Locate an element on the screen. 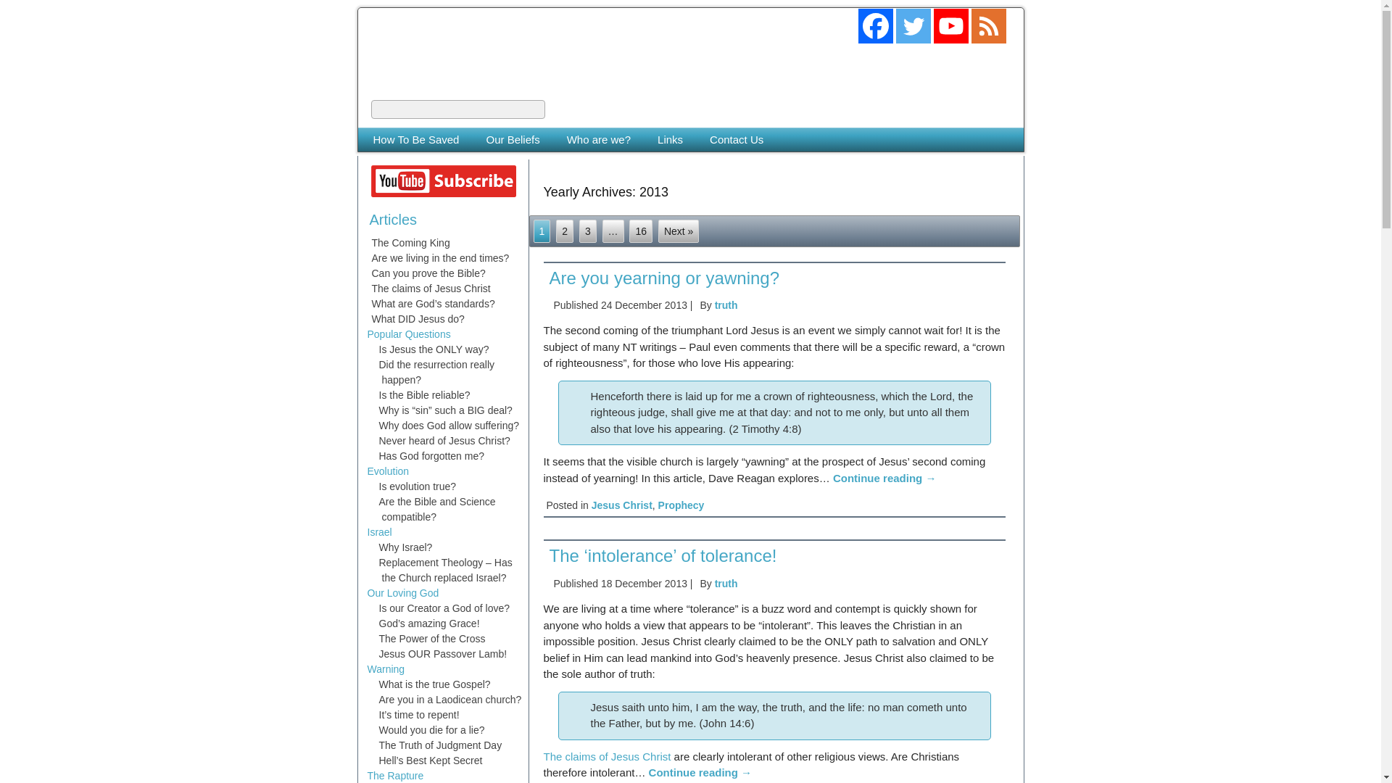 This screenshot has width=1392, height=783. Twitter is located at coordinates (913, 26).